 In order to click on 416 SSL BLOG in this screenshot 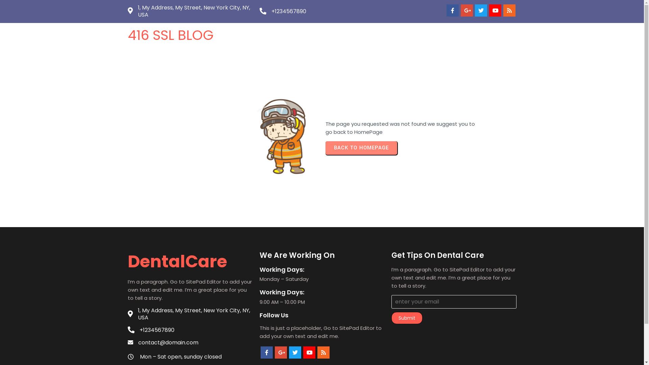, I will do `click(184, 35)`.